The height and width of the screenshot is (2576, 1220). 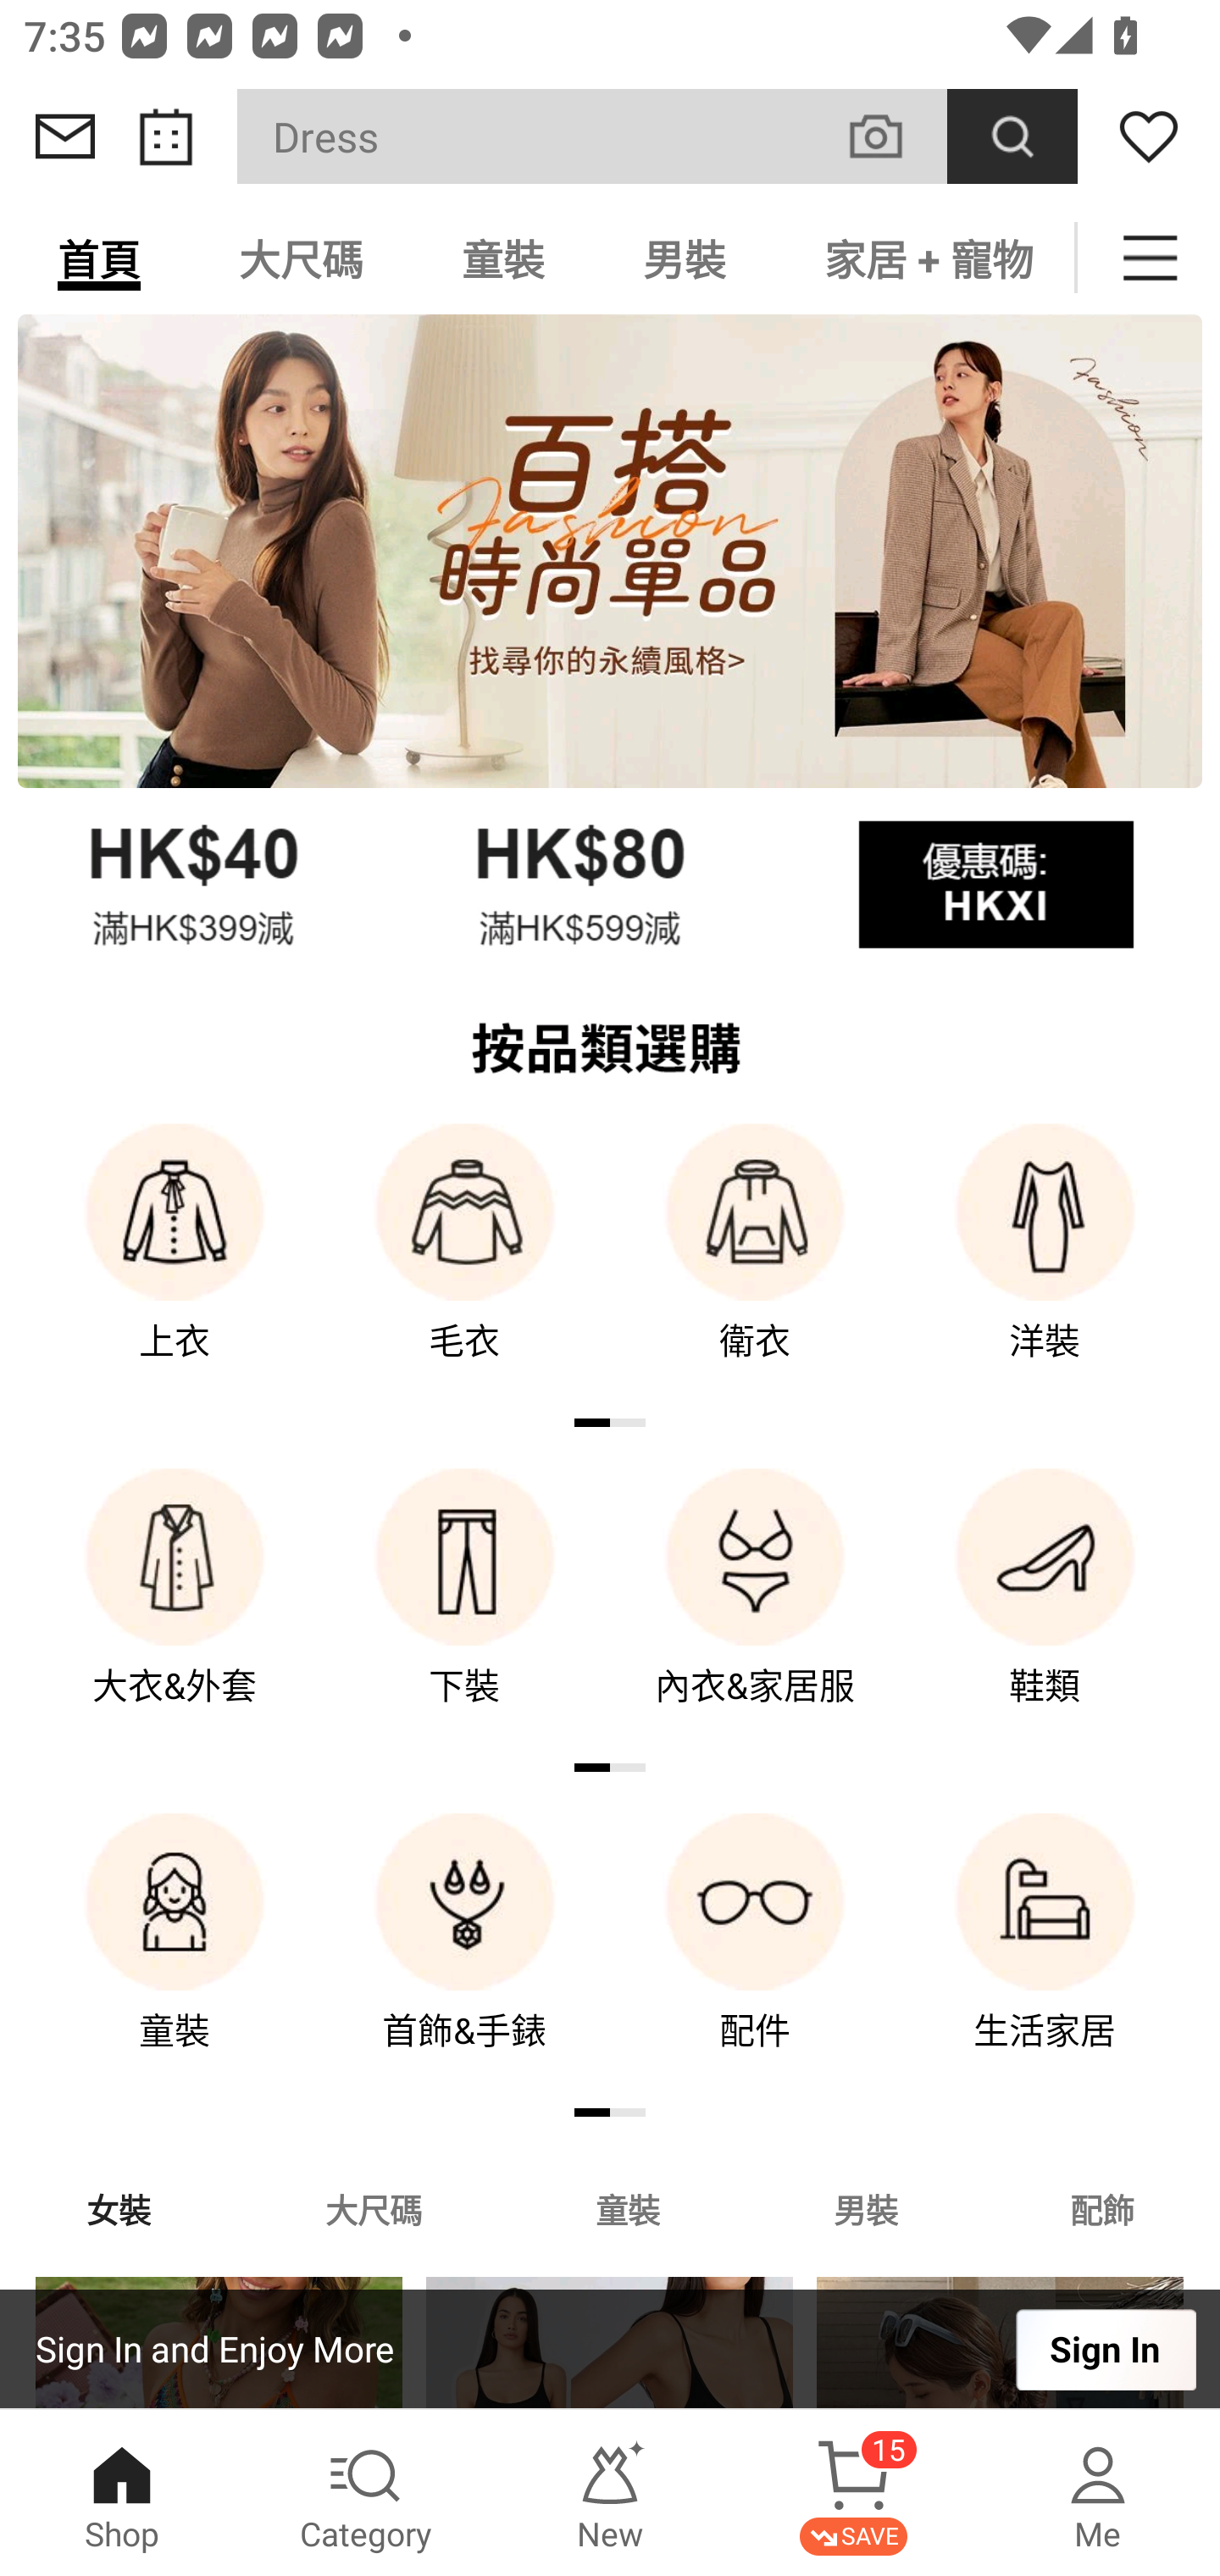 I want to click on 毛衣, so click(x=464, y=1264).